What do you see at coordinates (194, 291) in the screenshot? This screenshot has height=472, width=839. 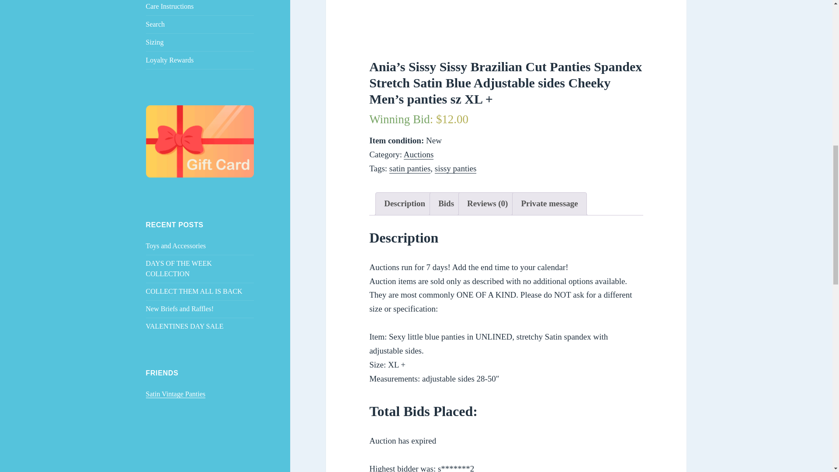 I see `COLLECT THEM ALL IS BACK` at bounding box center [194, 291].